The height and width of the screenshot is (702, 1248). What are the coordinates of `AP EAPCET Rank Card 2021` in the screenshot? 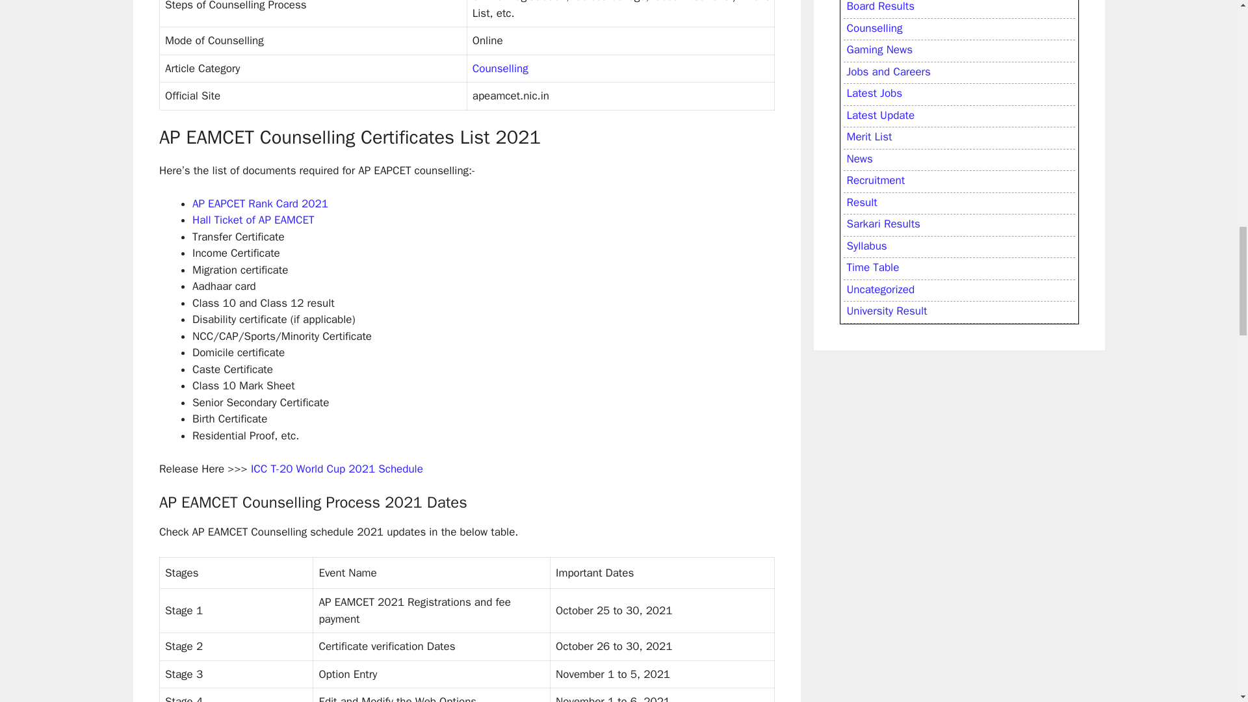 It's located at (260, 204).